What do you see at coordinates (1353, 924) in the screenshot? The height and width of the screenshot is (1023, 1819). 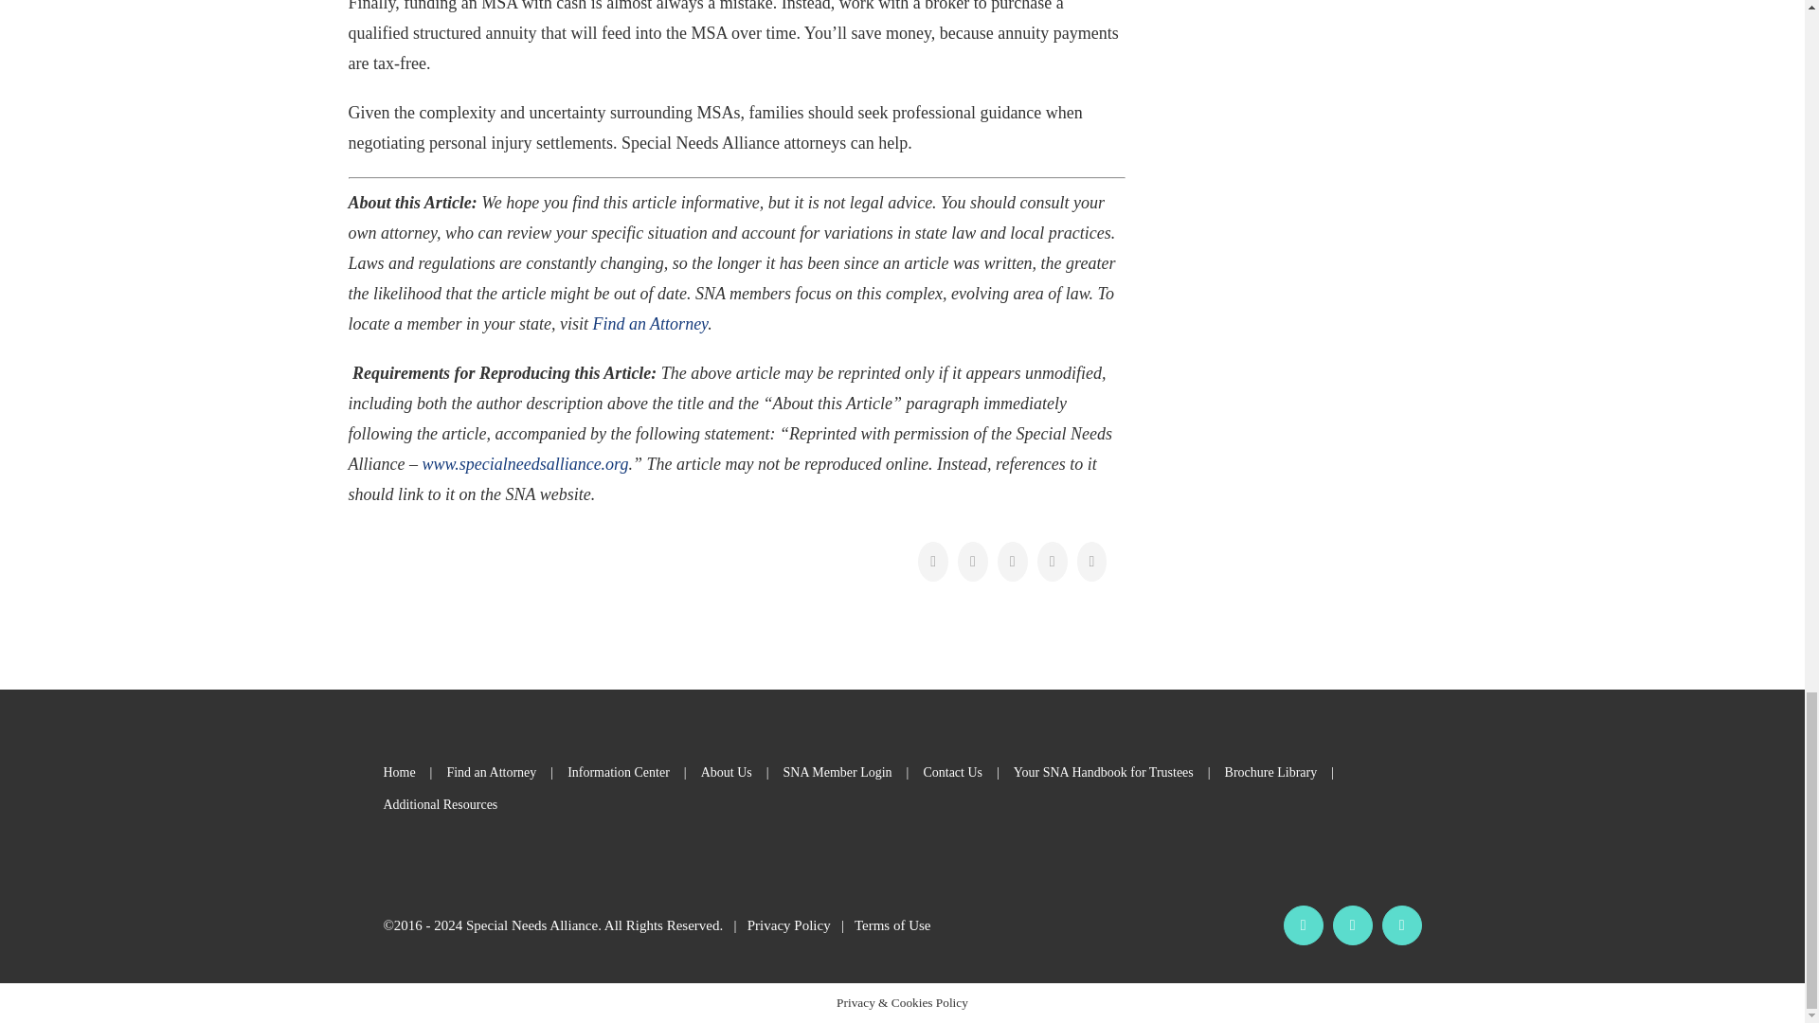 I see `LinkedIn` at bounding box center [1353, 924].